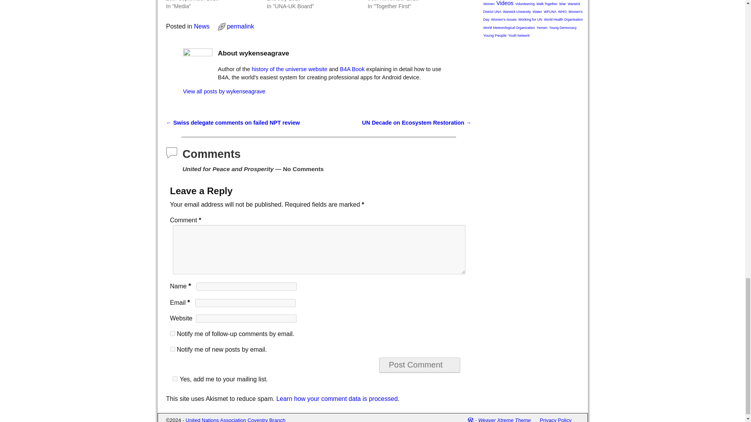 The width and height of the screenshot is (751, 422). What do you see at coordinates (172, 333) in the screenshot?
I see `subscribe` at bounding box center [172, 333].